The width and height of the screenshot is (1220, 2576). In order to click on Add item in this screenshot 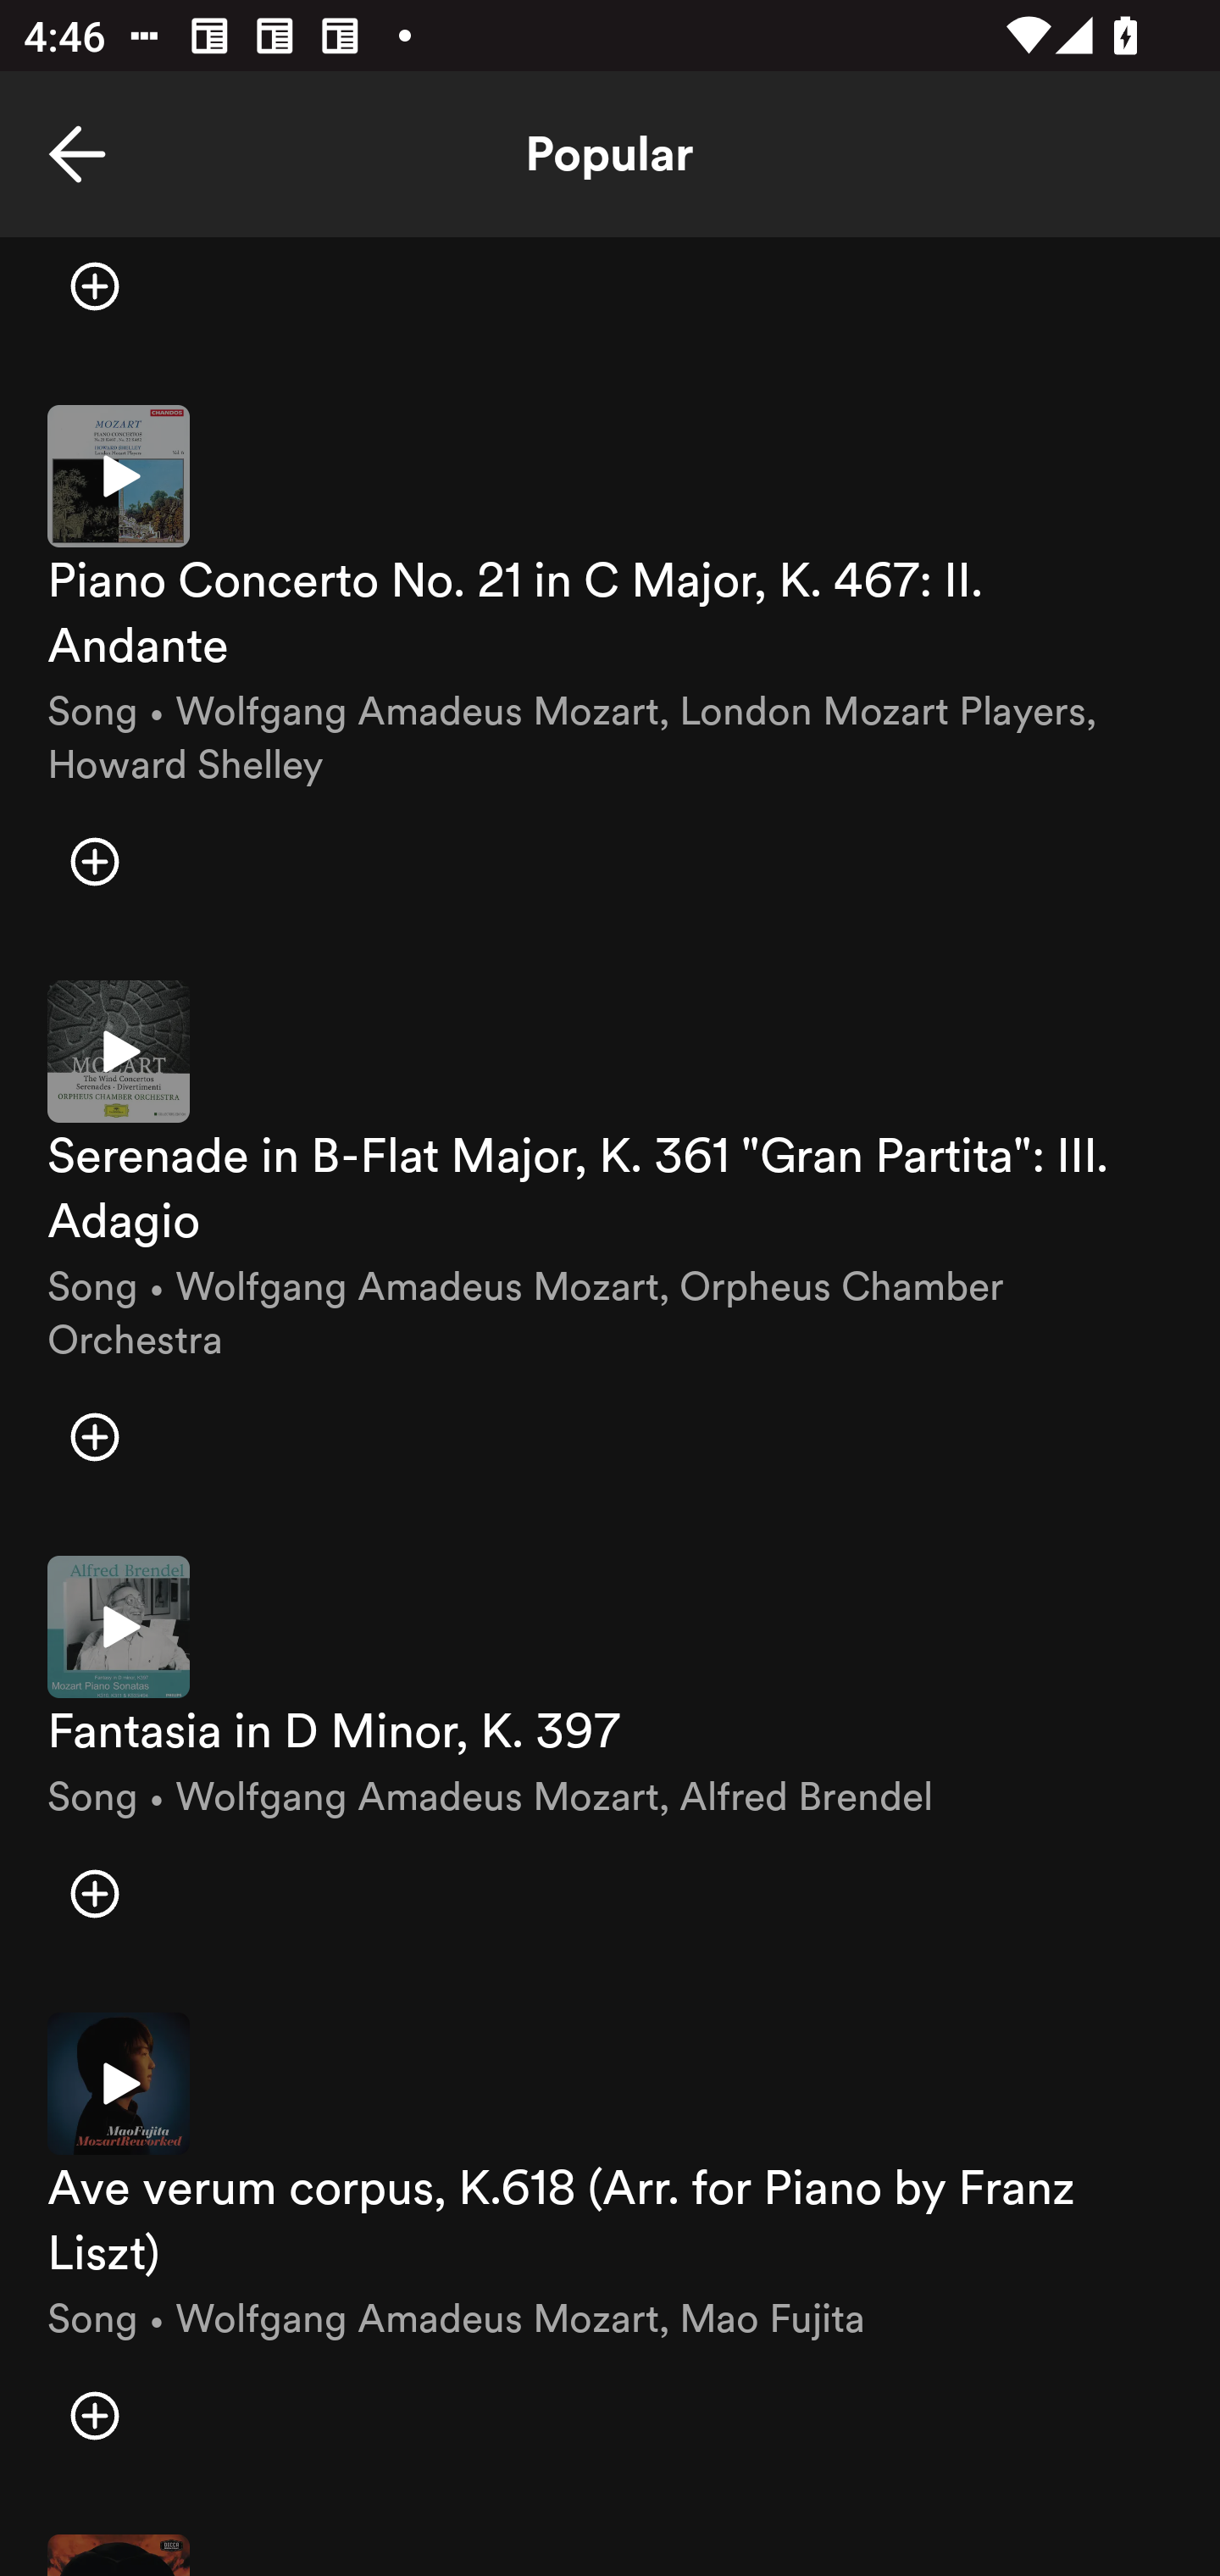, I will do `click(94, 1895)`.